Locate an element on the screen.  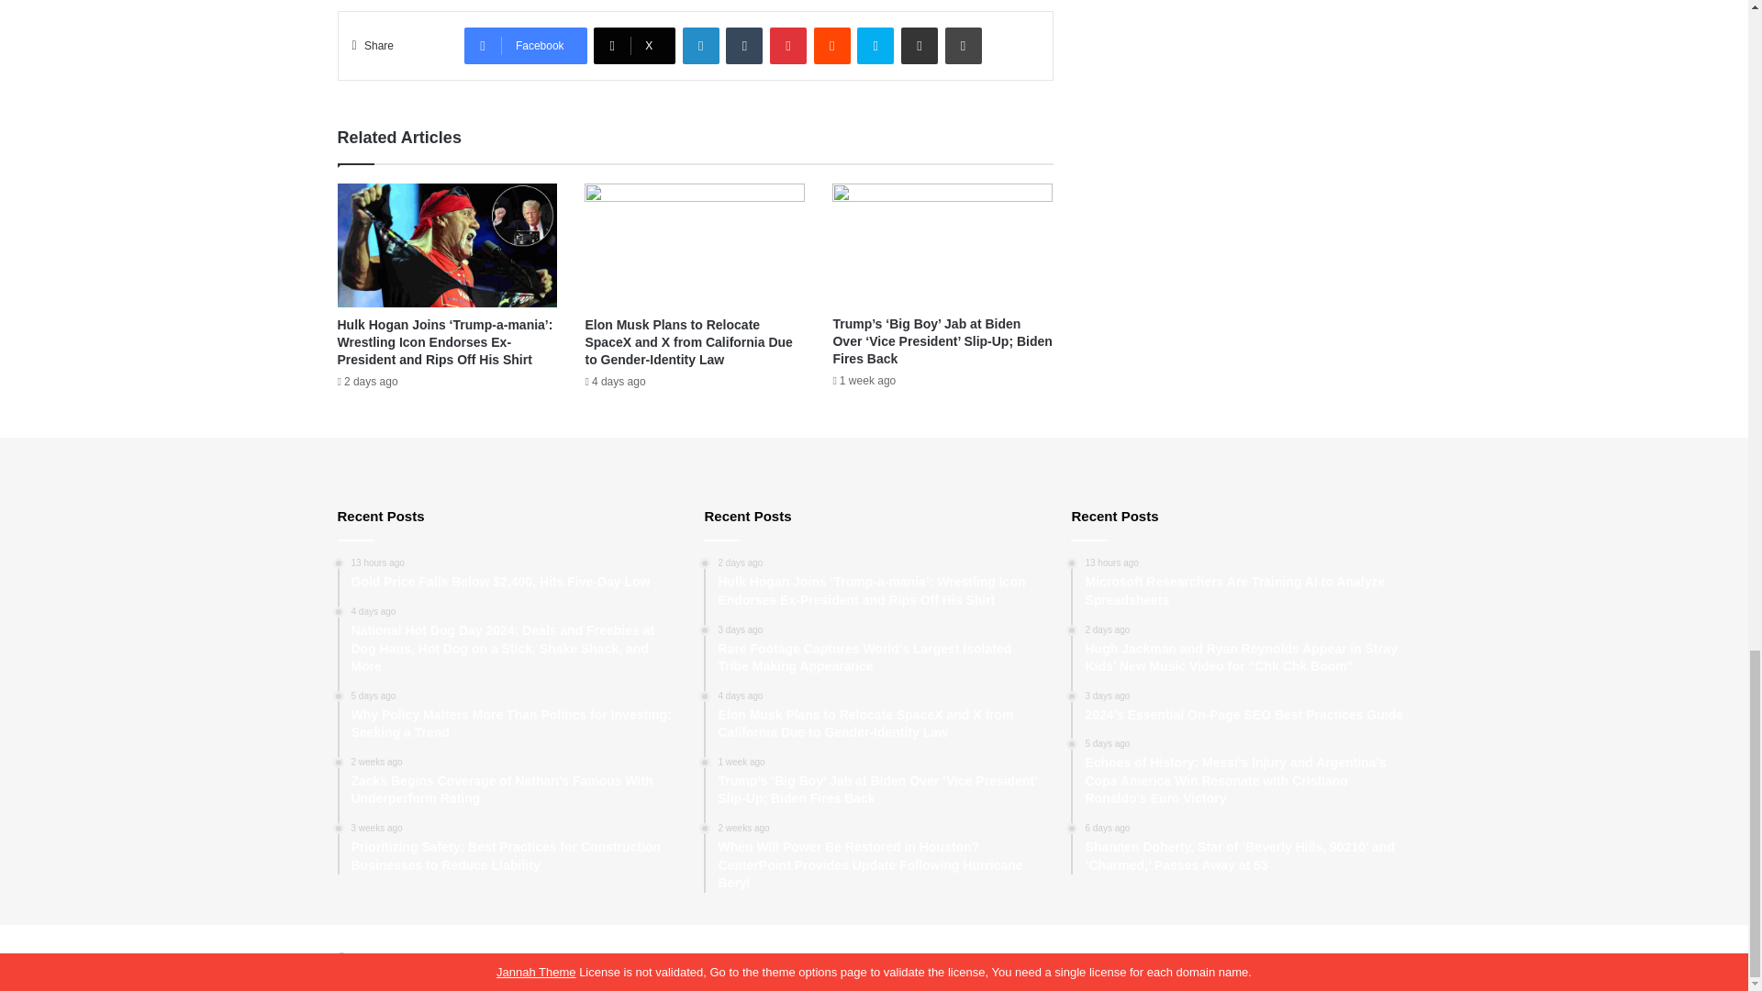
Skype is located at coordinates (875, 46).